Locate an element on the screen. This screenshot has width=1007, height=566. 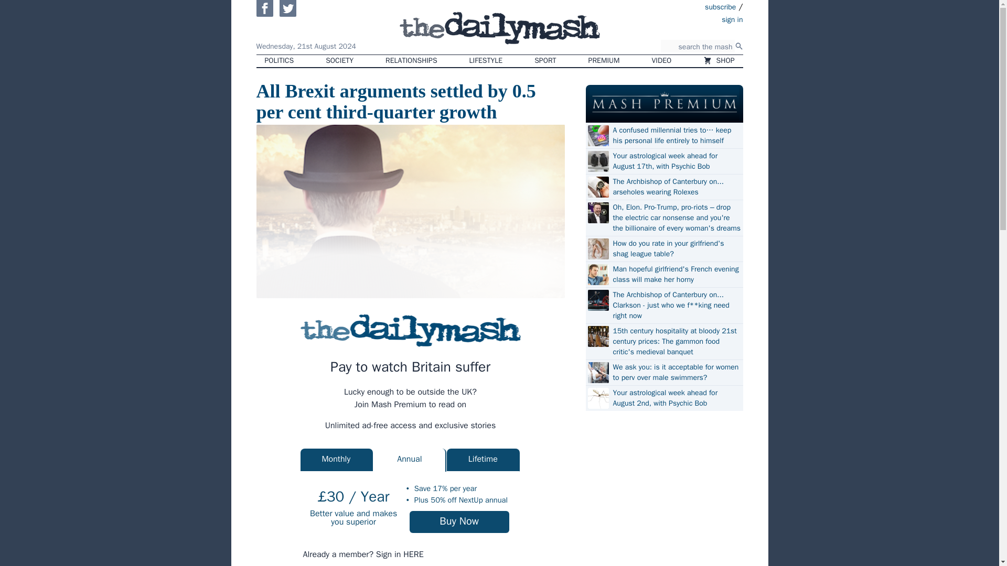
POLITICS is located at coordinates (279, 61).